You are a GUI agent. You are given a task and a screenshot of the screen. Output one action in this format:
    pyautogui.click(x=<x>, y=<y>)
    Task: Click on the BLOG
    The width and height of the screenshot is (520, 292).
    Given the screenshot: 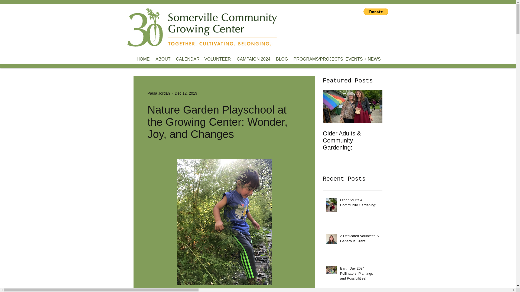 What is the action you would take?
    pyautogui.click(x=282, y=59)
    